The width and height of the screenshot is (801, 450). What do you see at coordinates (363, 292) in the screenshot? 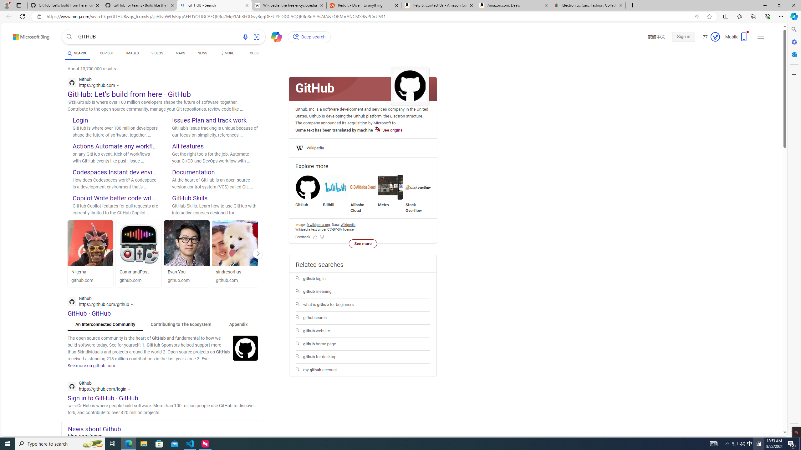
I see `github meaning` at bounding box center [363, 292].